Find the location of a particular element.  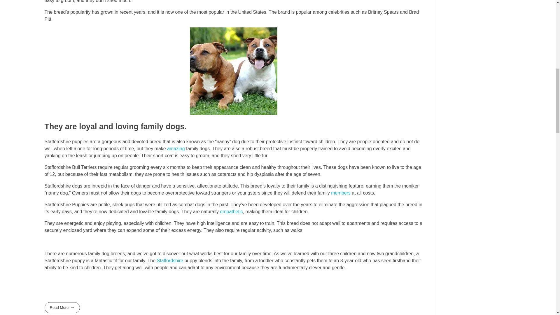

empathetic is located at coordinates (231, 212).